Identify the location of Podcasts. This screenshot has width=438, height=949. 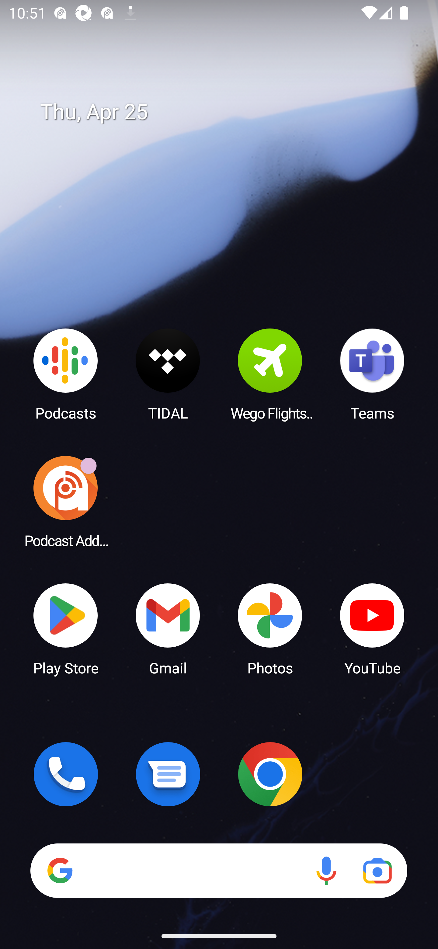
(66, 374).